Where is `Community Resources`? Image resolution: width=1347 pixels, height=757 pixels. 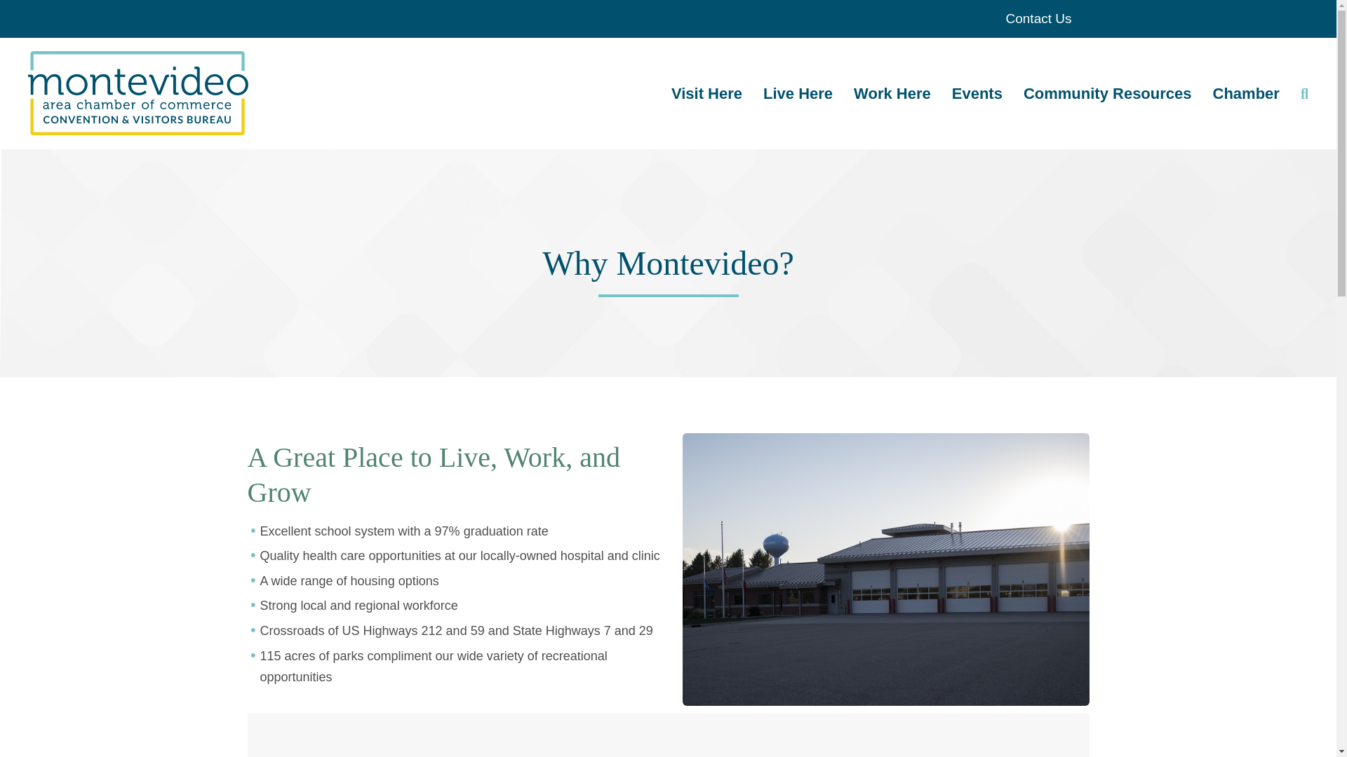 Community Resources is located at coordinates (1107, 93).